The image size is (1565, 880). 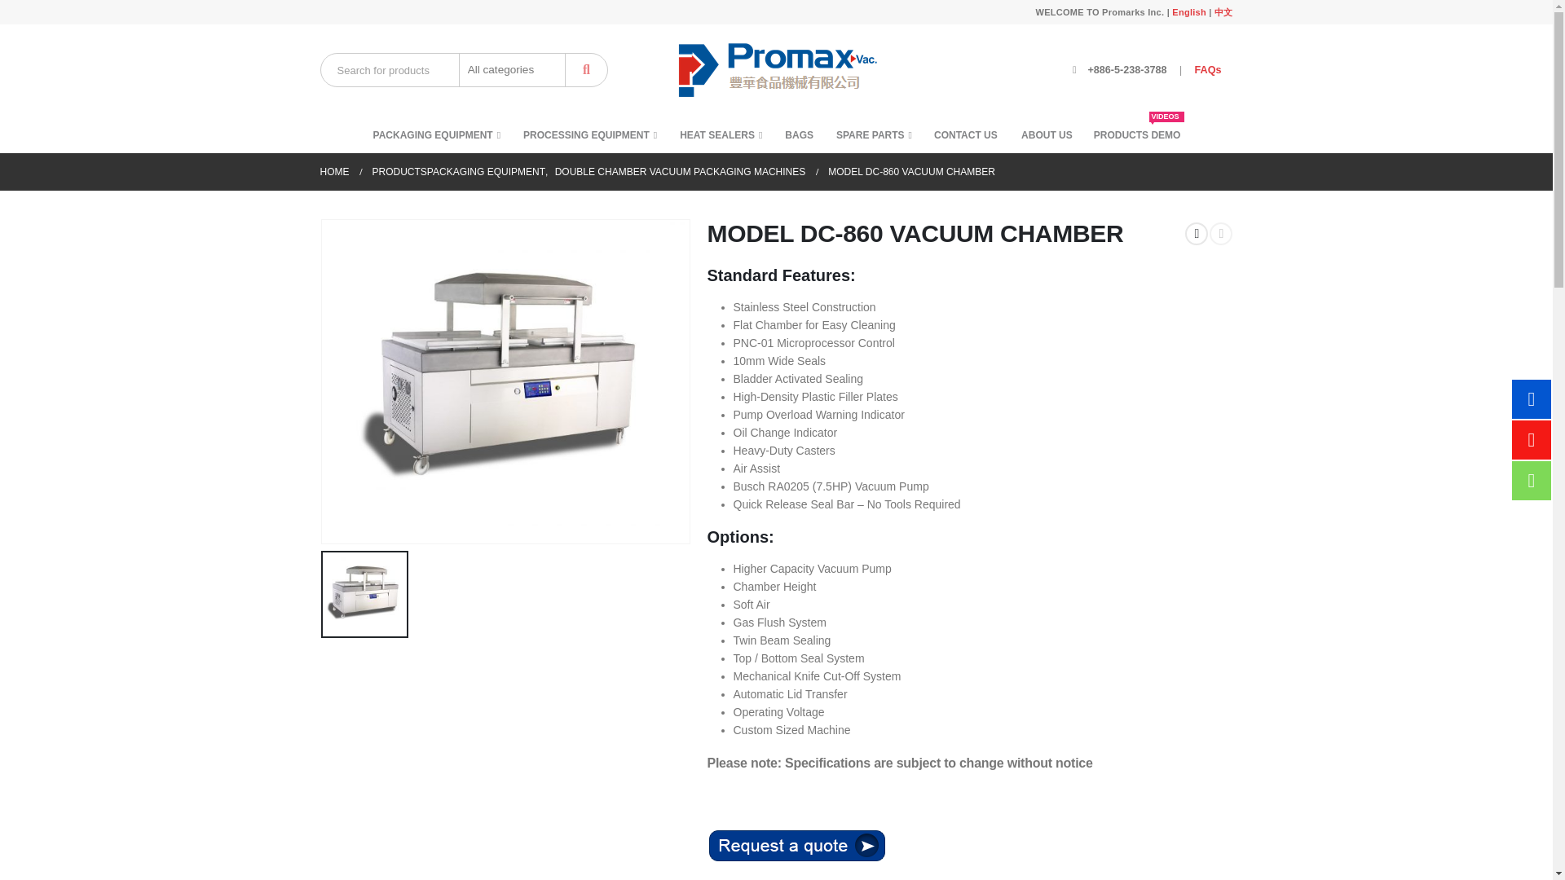 What do you see at coordinates (437, 134) in the screenshot?
I see `PACKAGING EQUIPMENT` at bounding box center [437, 134].